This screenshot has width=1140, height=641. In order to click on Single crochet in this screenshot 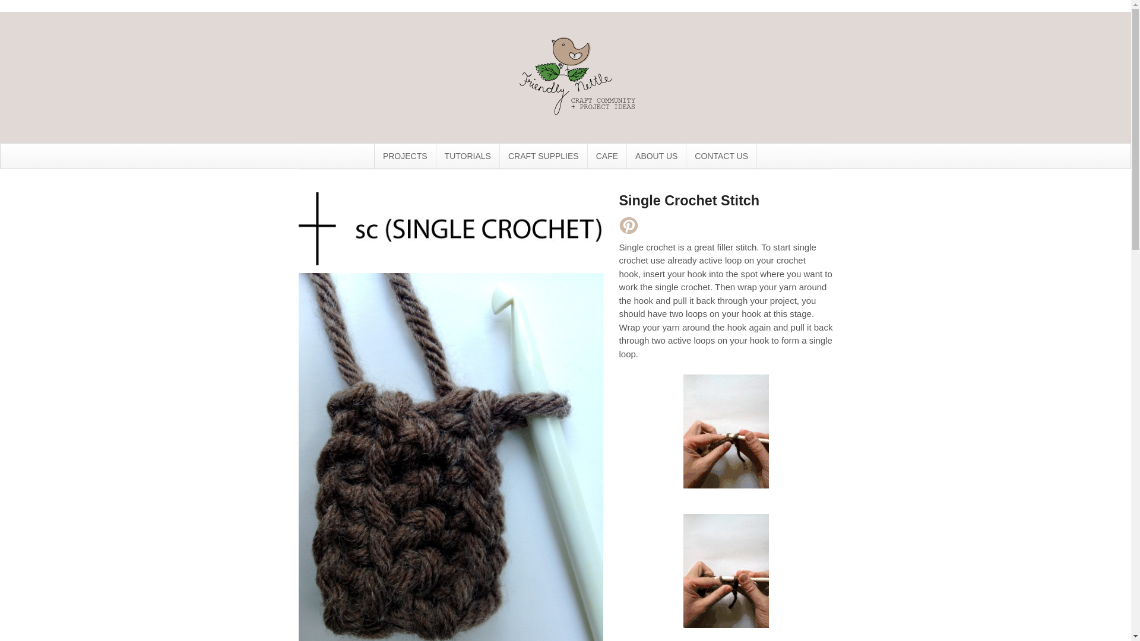, I will do `click(450, 259)`.